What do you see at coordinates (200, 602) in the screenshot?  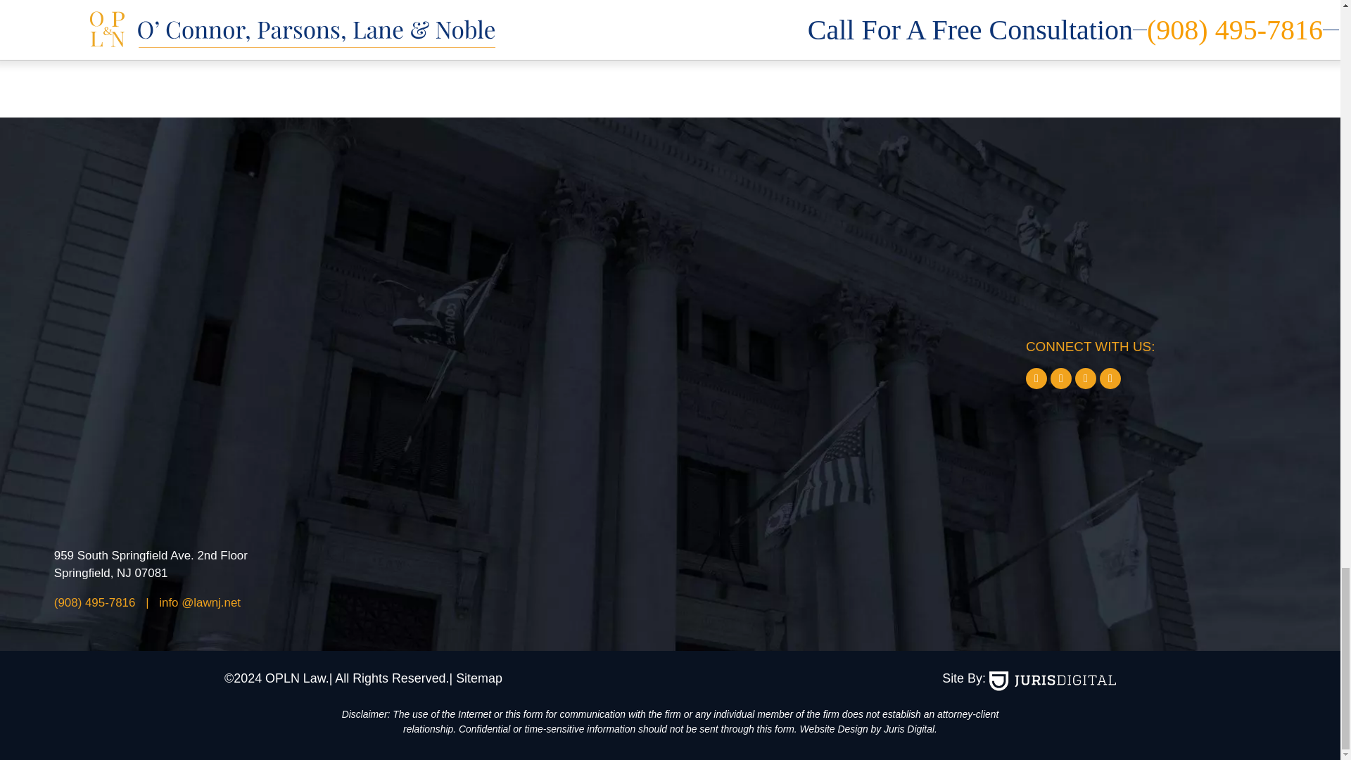 I see `Email` at bounding box center [200, 602].